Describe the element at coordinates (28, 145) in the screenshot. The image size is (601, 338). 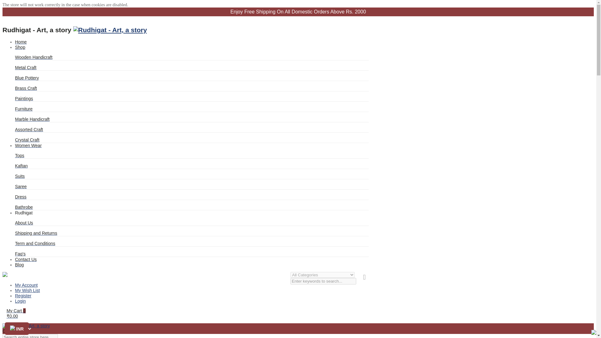
I see `Women Wear` at that location.